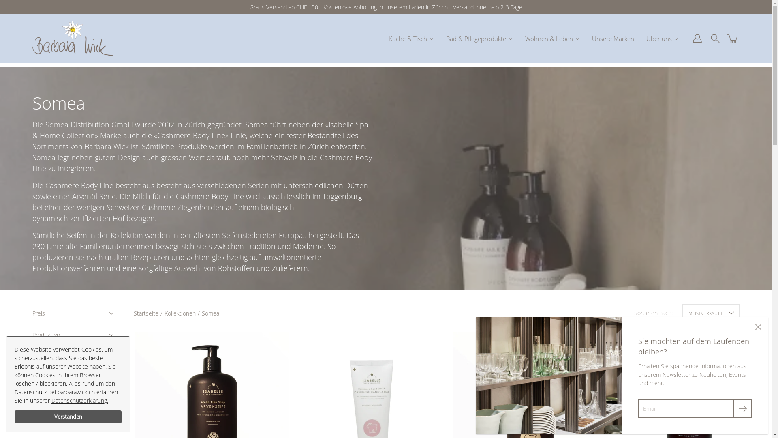  Describe the element at coordinates (68, 417) in the screenshot. I see `Verstanden` at that location.